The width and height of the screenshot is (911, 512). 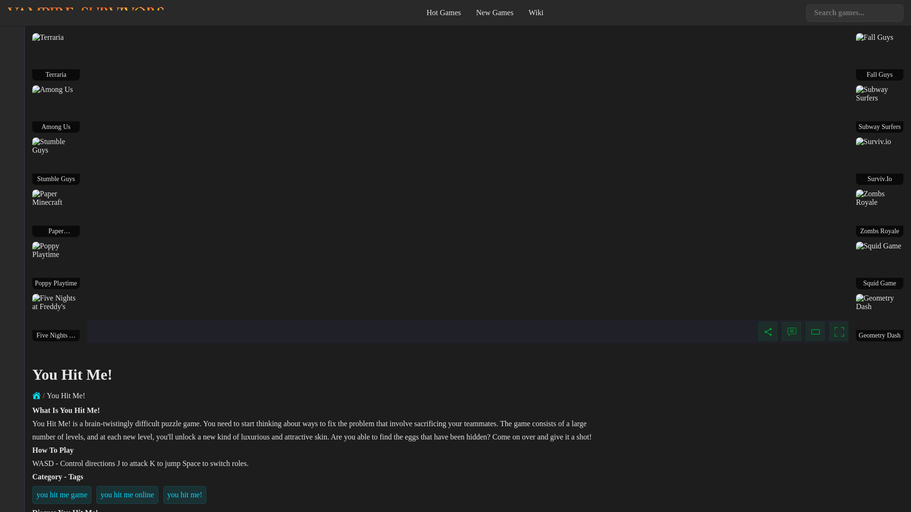 What do you see at coordinates (52, 89) in the screenshot?
I see `Among Us` at bounding box center [52, 89].